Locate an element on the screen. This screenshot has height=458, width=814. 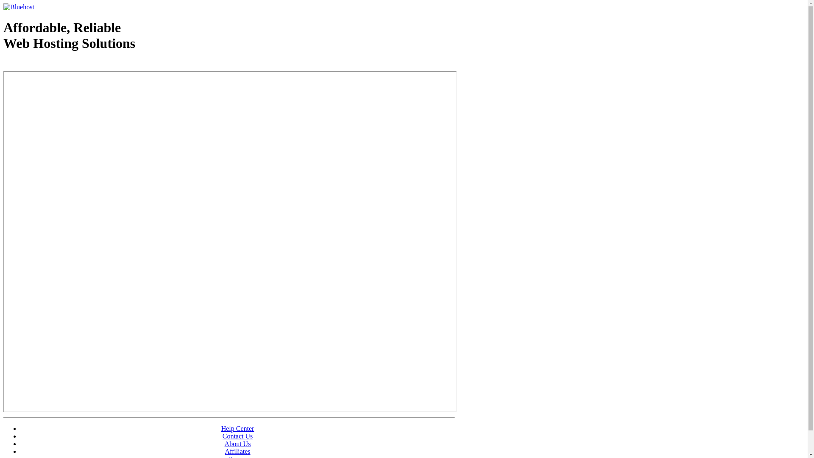
Help Center is located at coordinates (238, 428).